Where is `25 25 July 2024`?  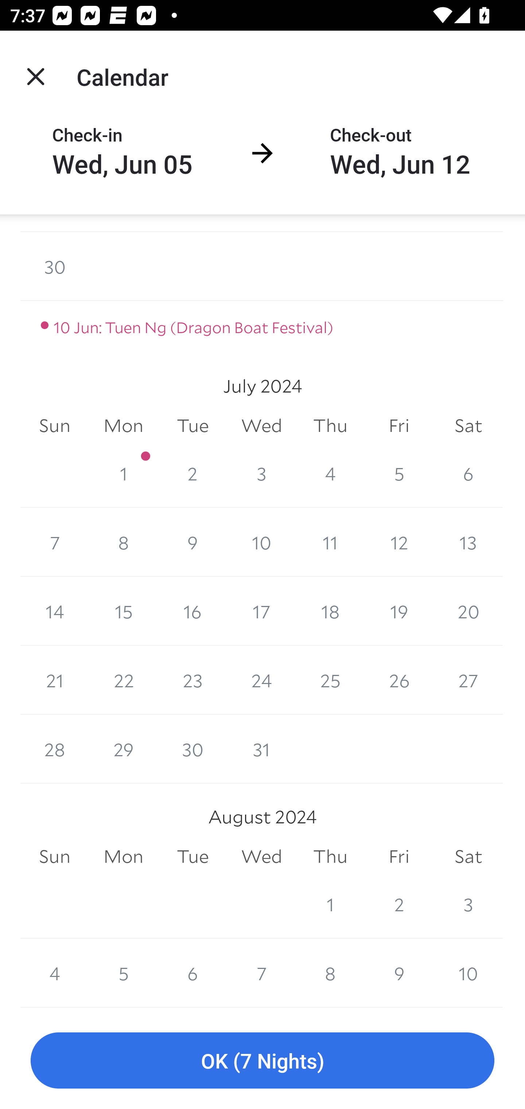 25 25 July 2024 is located at coordinates (330, 680).